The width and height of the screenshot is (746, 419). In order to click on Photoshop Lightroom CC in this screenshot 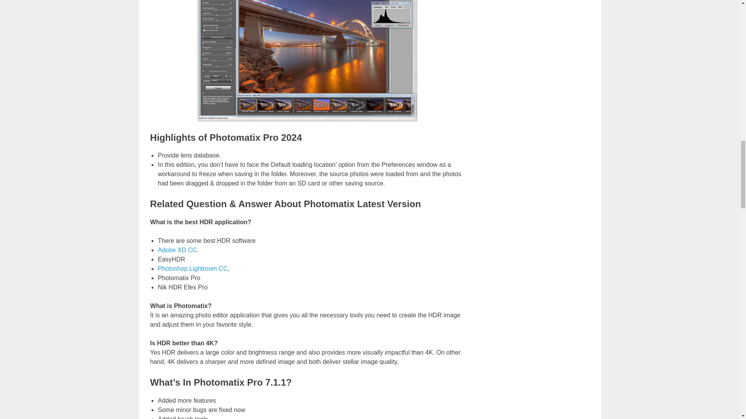, I will do `click(192, 268)`.